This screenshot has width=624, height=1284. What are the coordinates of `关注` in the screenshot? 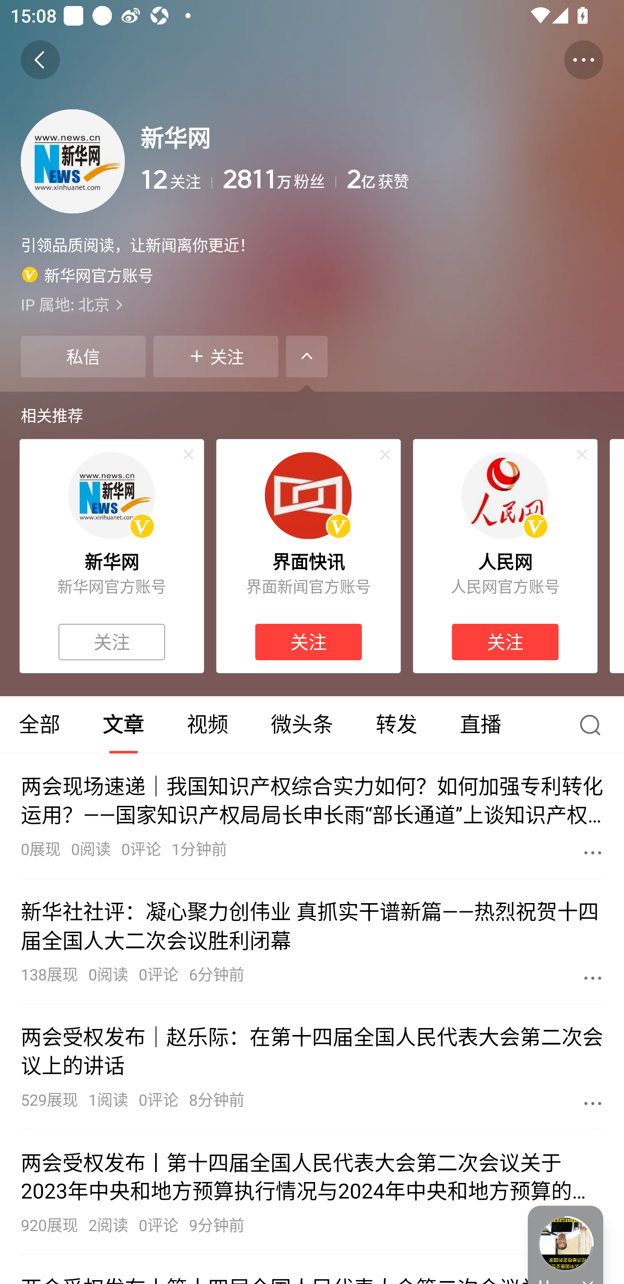 It's located at (309, 642).